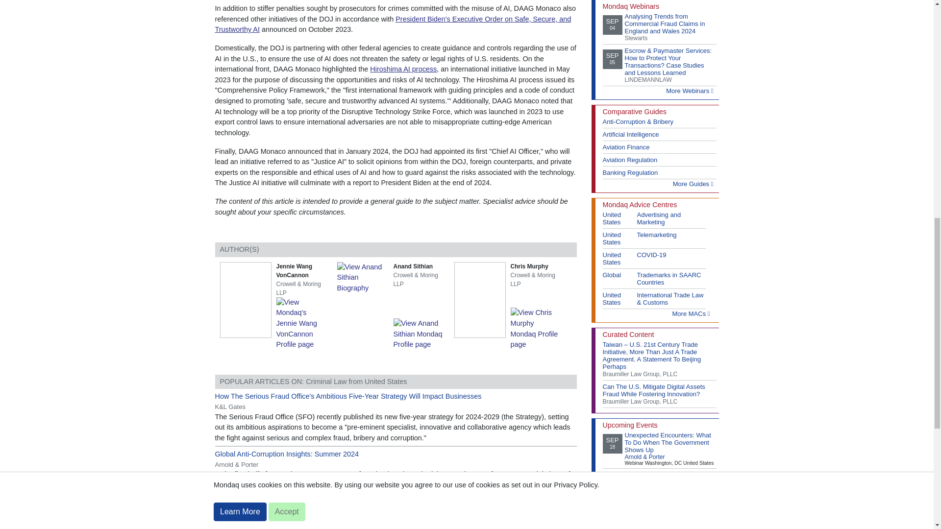 This screenshot has width=941, height=529. What do you see at coordinates (420, 333) in the screenshot?
I see `More from Anand  Sithian` at bounding box center [420, 333].